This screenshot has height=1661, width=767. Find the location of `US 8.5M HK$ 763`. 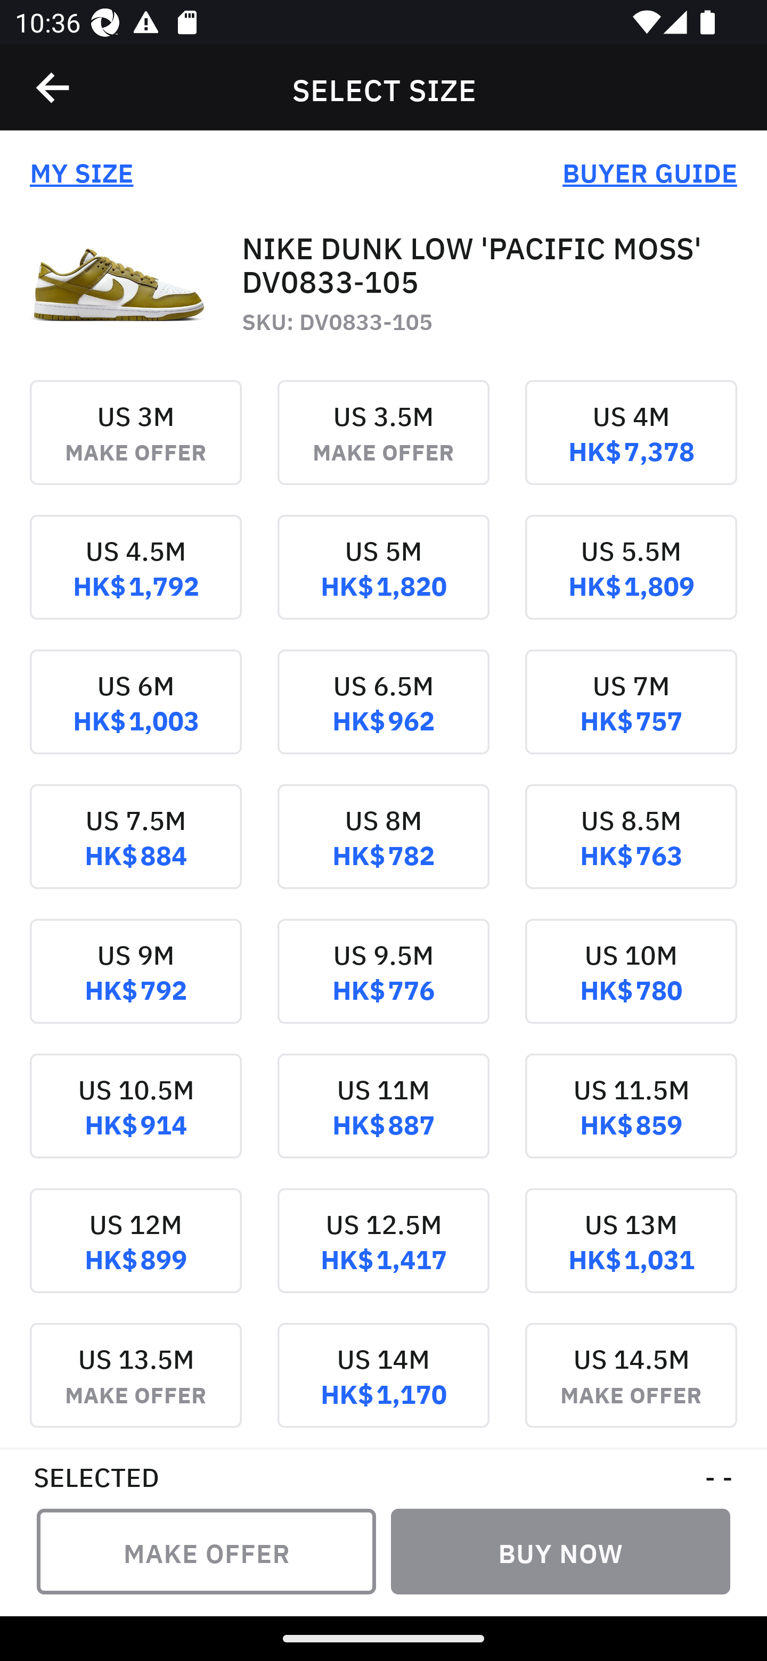

US 8.5M HK$ 763 is located at coordinates (631, 851).